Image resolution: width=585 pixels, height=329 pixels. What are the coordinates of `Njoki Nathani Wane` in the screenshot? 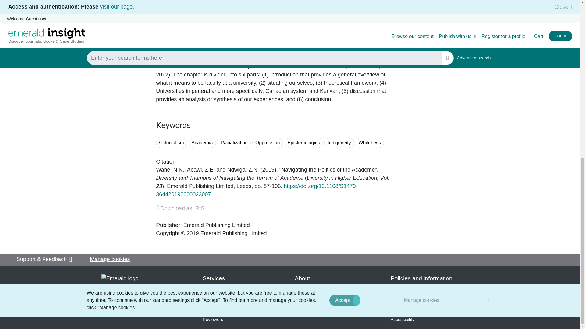 It's located at (170, 169).